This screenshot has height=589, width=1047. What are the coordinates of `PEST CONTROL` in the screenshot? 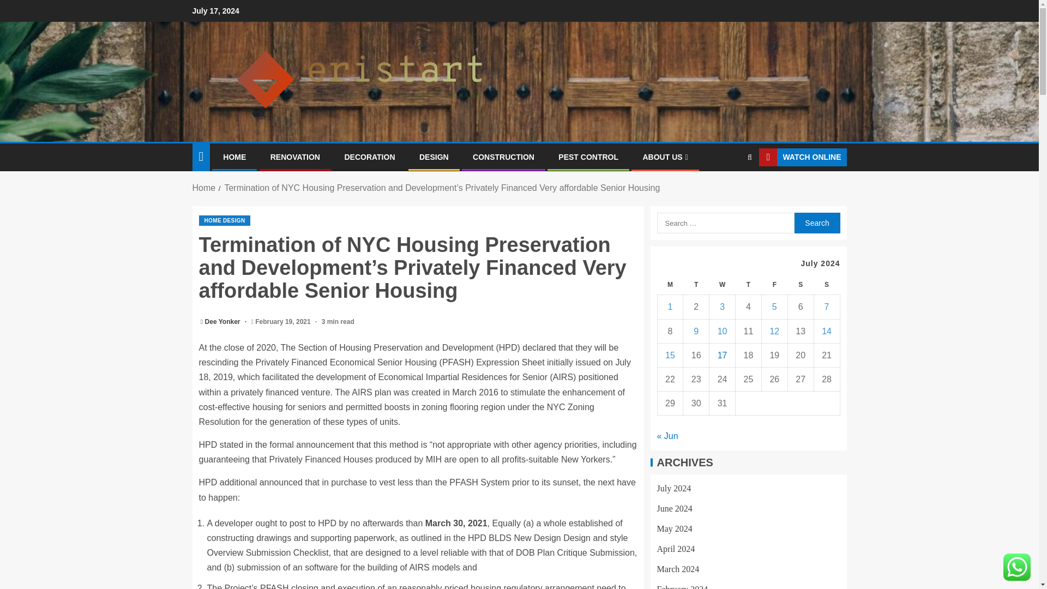 It's located at (588, 157).